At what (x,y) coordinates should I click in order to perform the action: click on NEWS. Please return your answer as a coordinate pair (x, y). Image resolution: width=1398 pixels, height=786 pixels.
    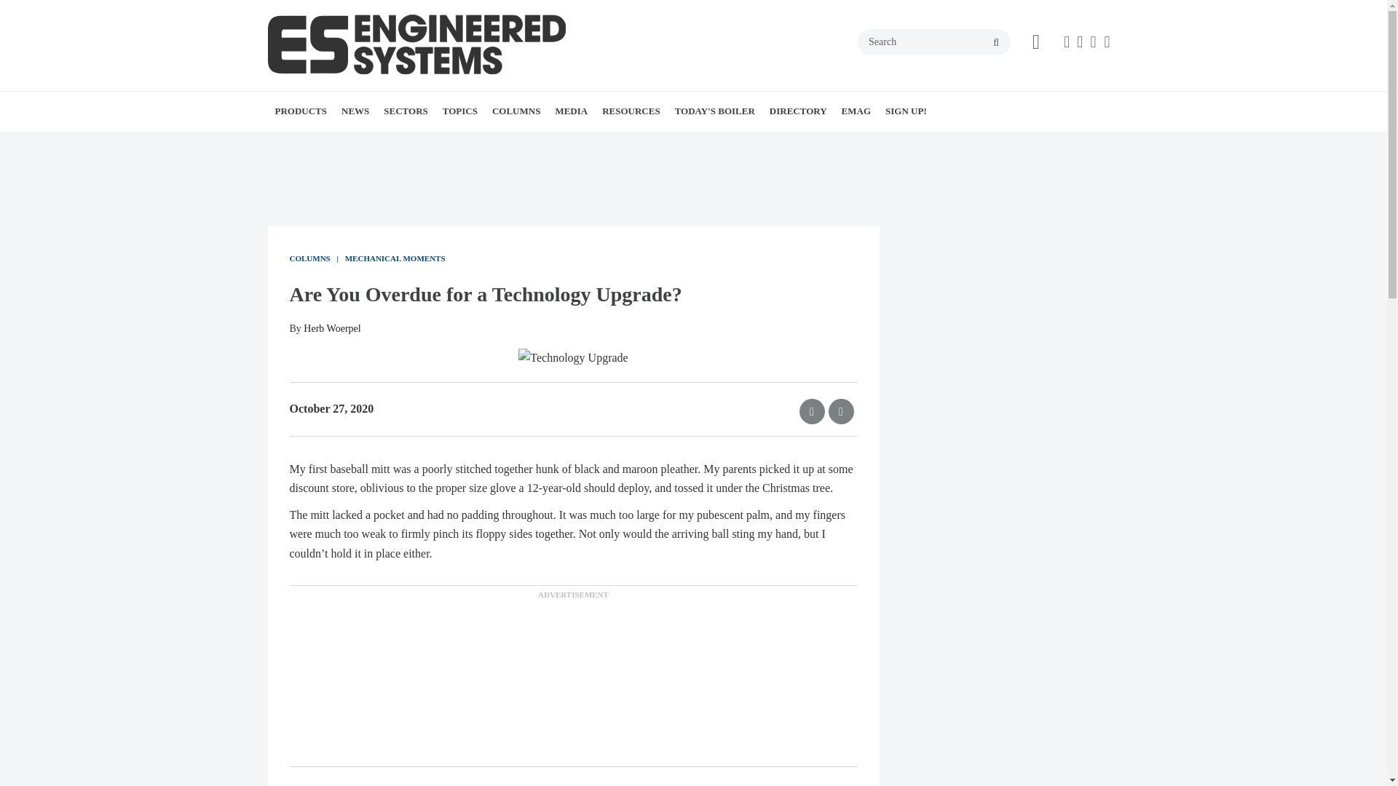
    Looking at the image, I should click on (355, 111).